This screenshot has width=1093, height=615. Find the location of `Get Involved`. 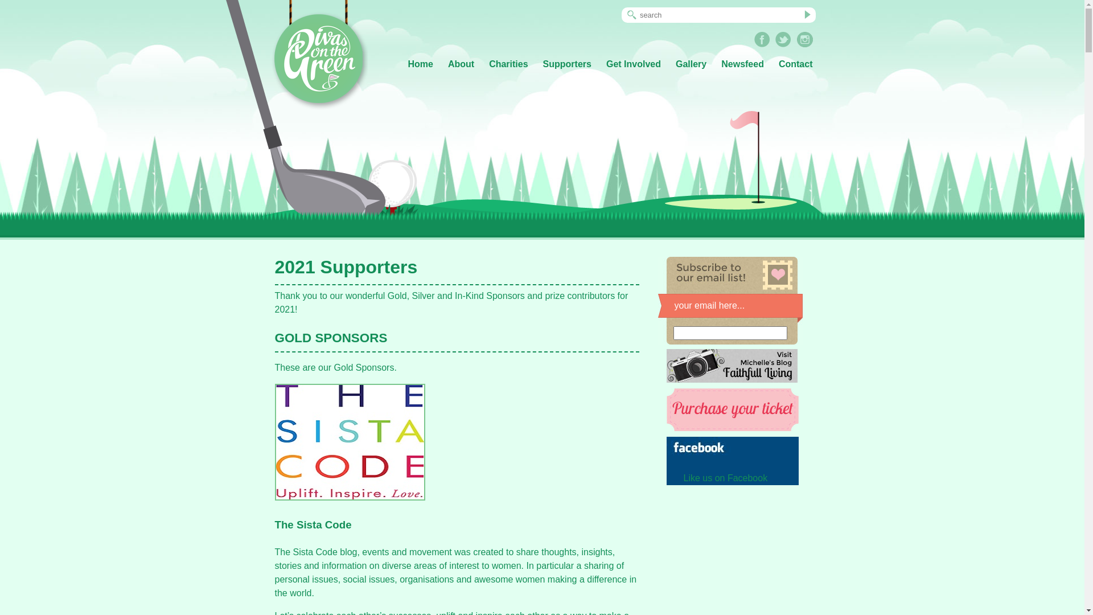

Get Involved is located at coordinates (634, 64).